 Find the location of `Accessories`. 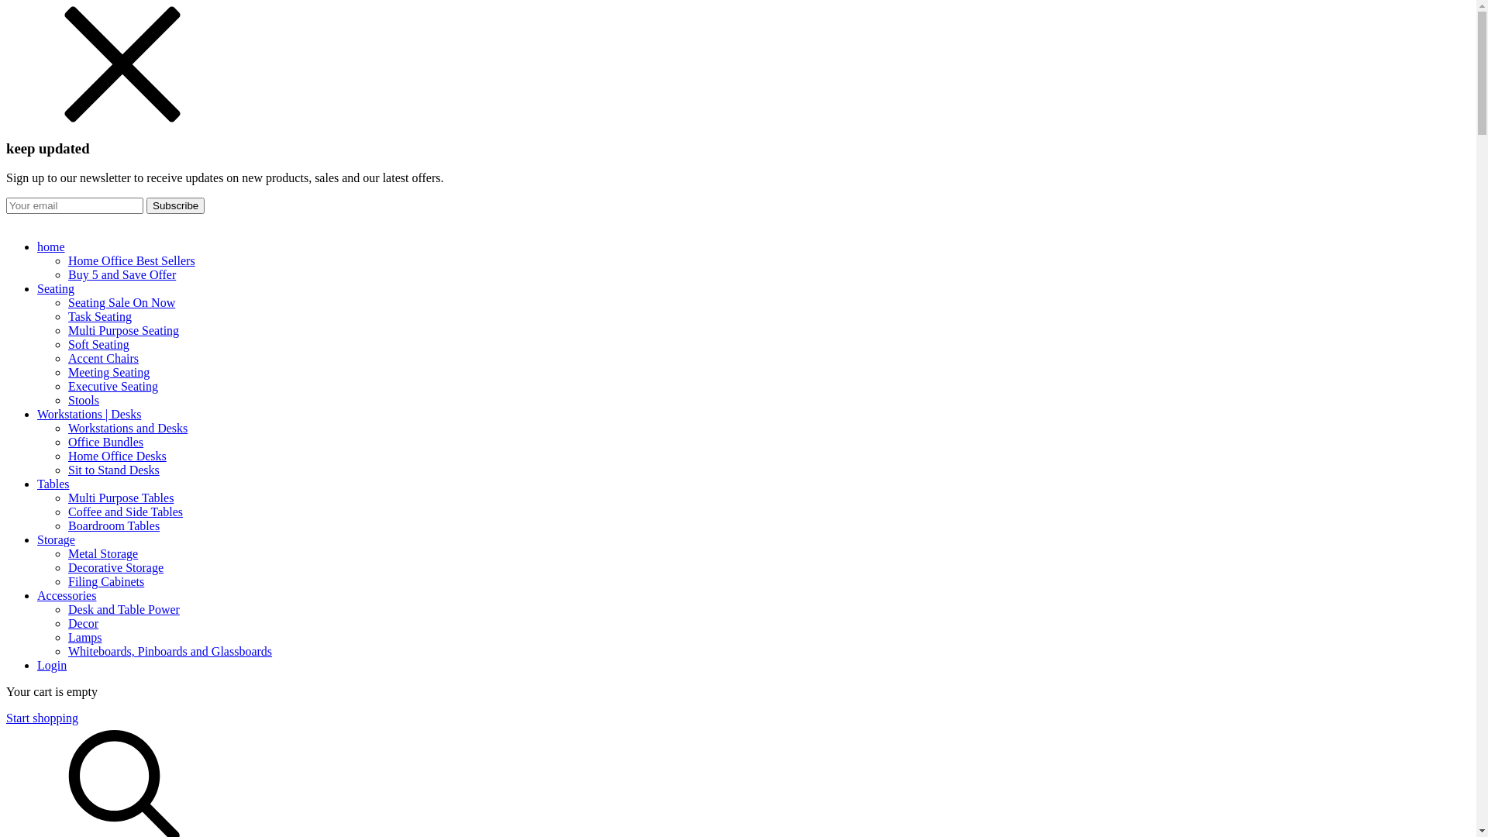

Accessories is located at coordinates (753, 596).